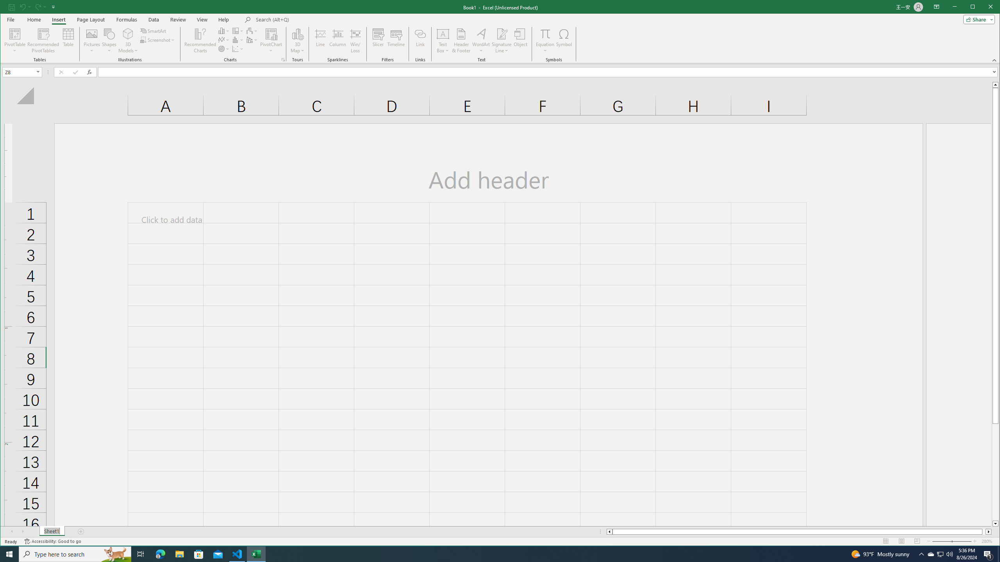 The width and height of the screenshot is (1000, 562). I want to click on Sheet Tab, so click(52, 532).